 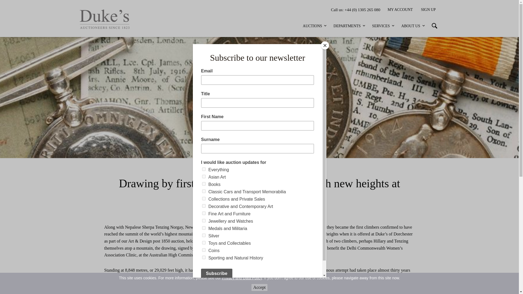 I want to click on SERVICES, so click(x=384, y=26).